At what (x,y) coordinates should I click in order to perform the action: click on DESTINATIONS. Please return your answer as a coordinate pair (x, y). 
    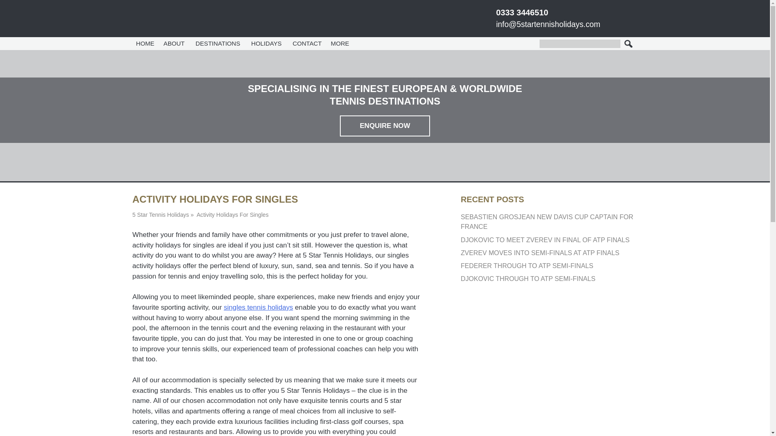
    Looking at the image, I should click on (219, 44).